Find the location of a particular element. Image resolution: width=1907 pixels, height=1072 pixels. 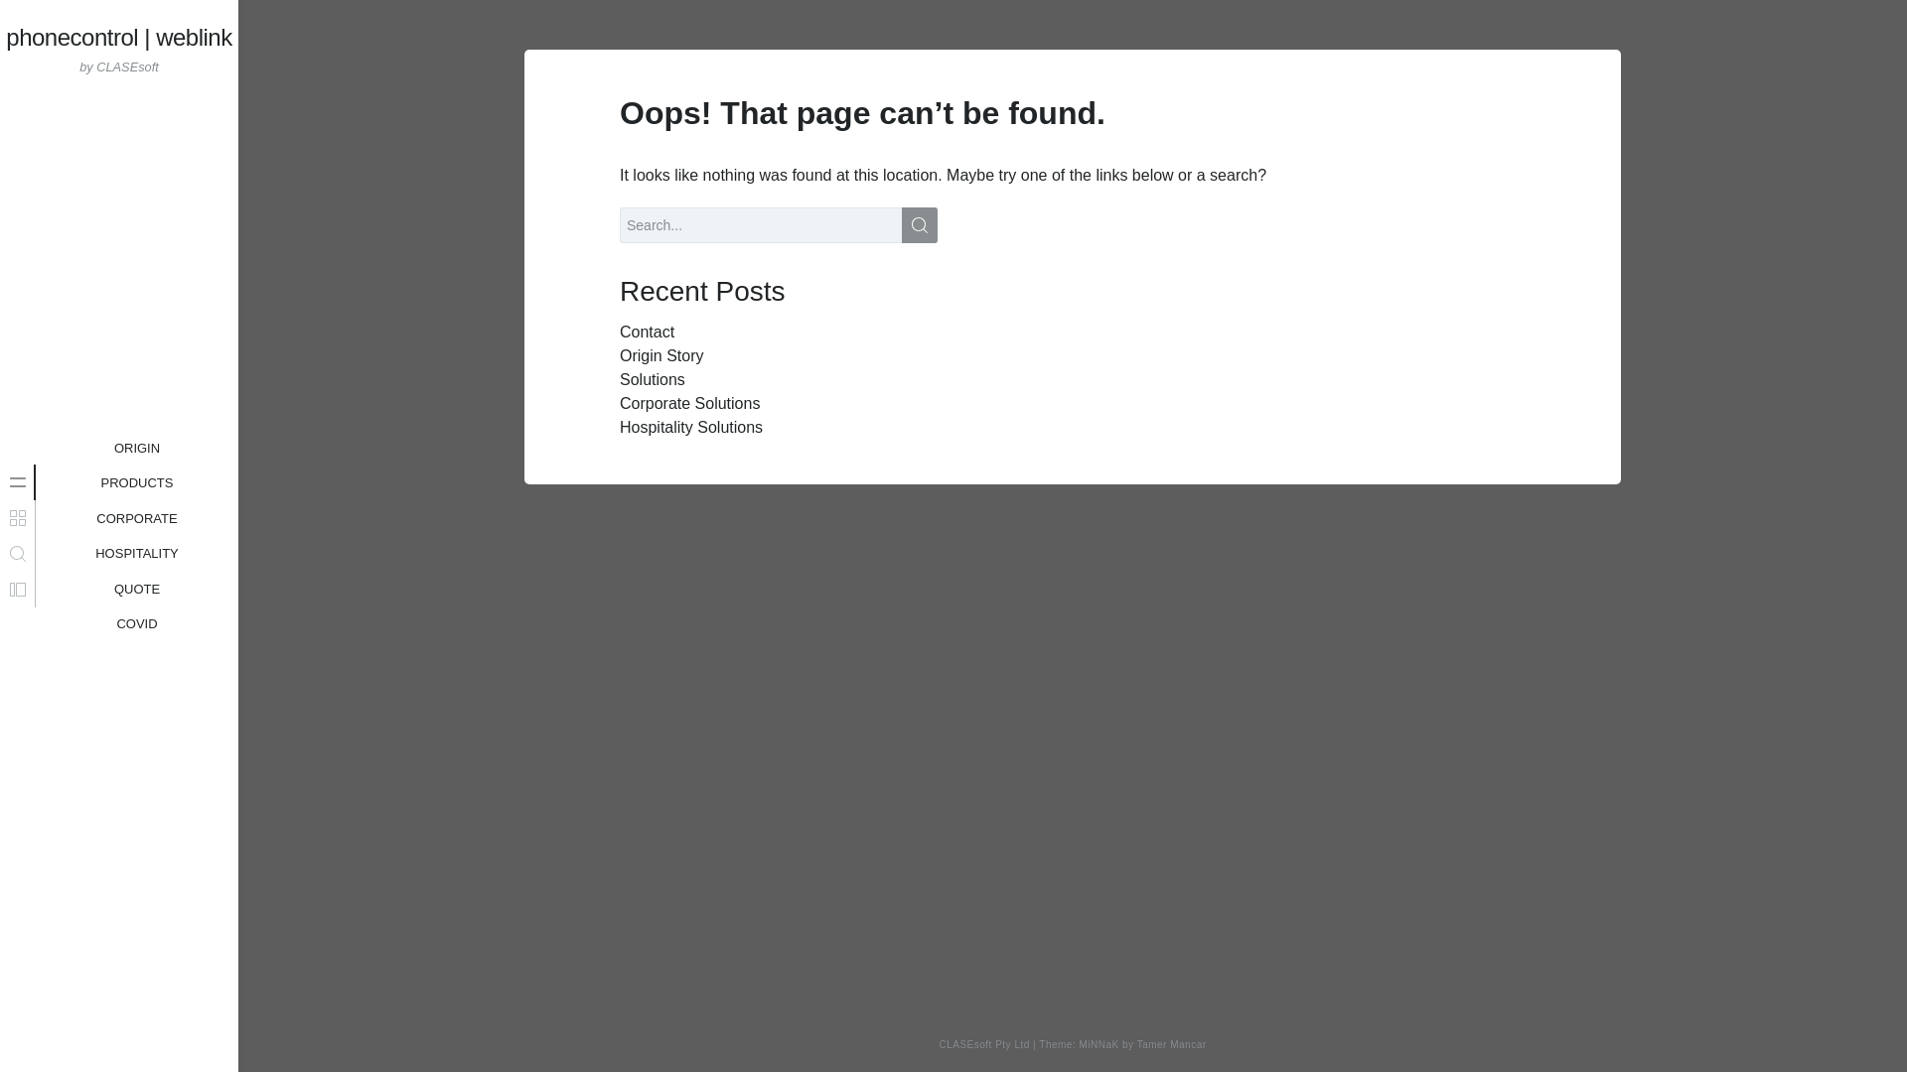

Corporate Solutions is located at coordinates (689, 403).